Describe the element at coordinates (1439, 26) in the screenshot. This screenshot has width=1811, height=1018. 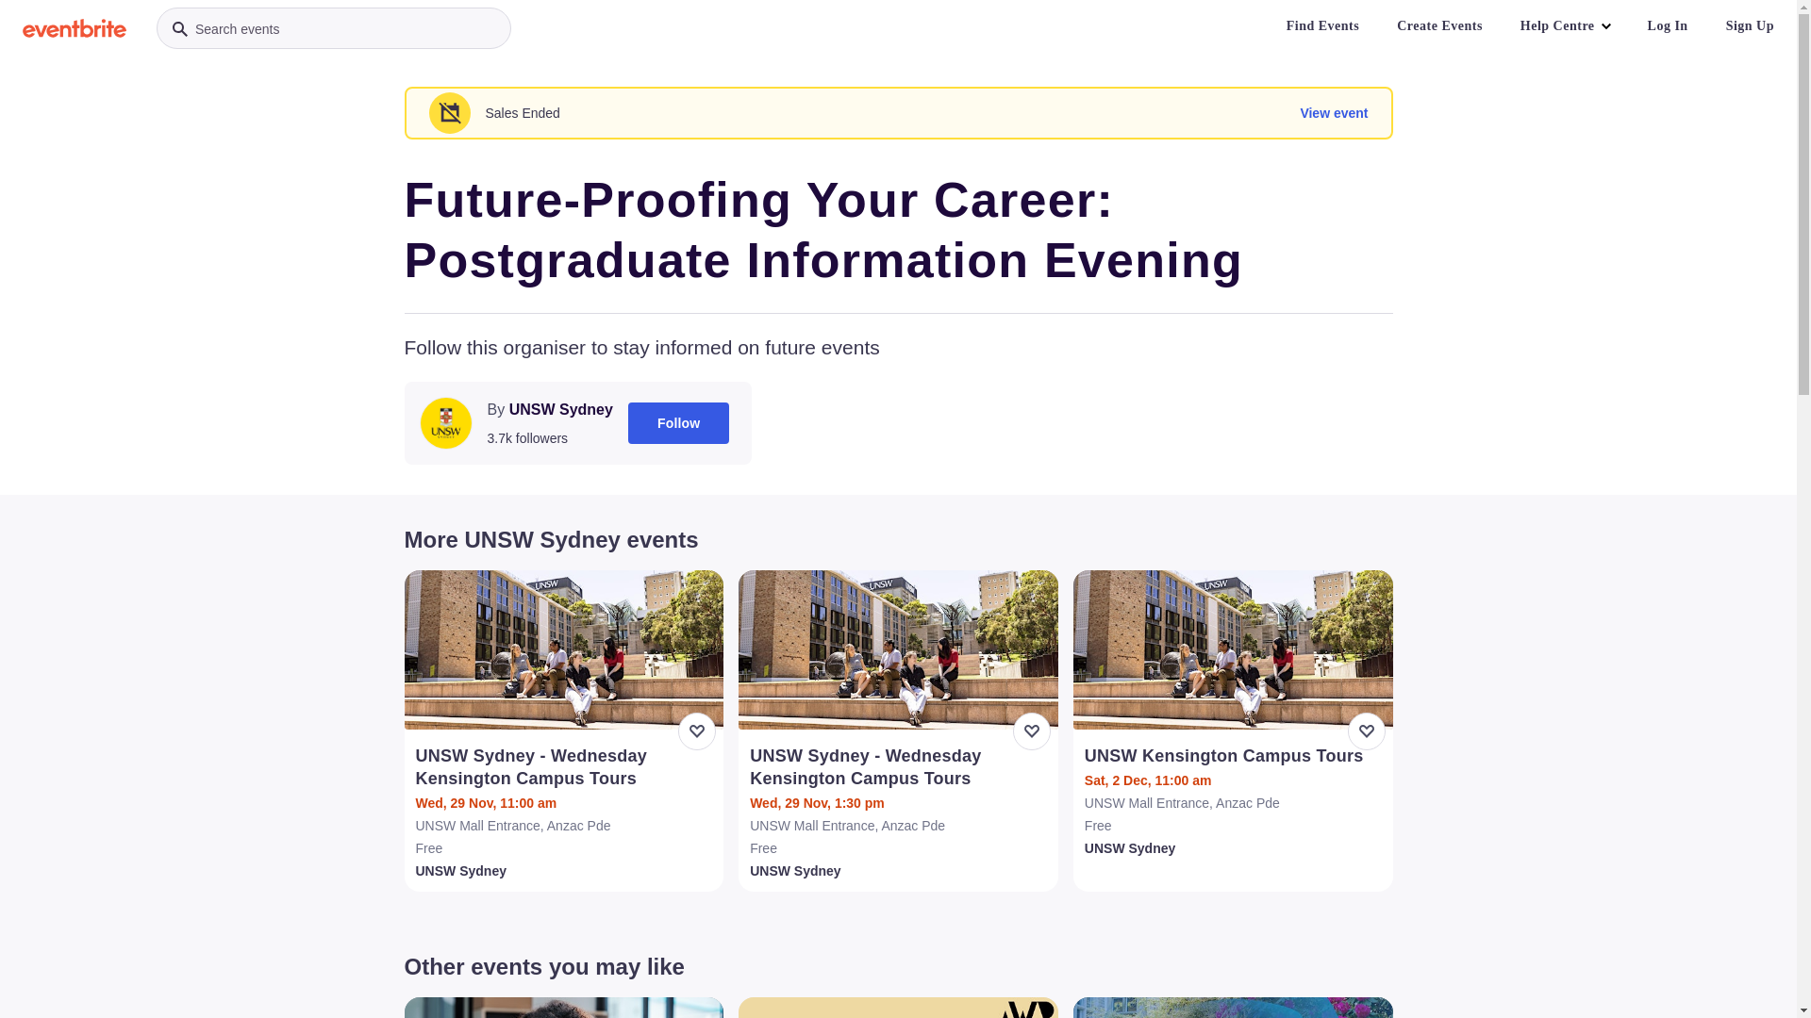
I see `Create Events` at that location.